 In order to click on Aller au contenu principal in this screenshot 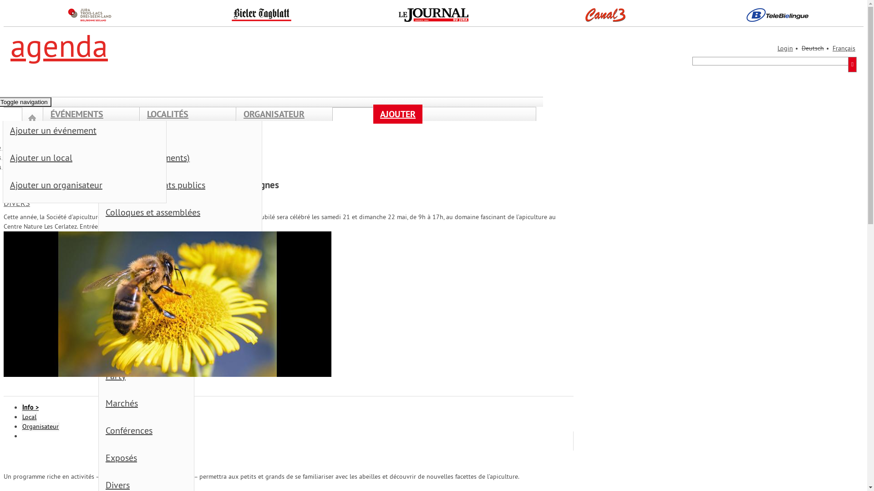, I will do `click(4, 4)`.